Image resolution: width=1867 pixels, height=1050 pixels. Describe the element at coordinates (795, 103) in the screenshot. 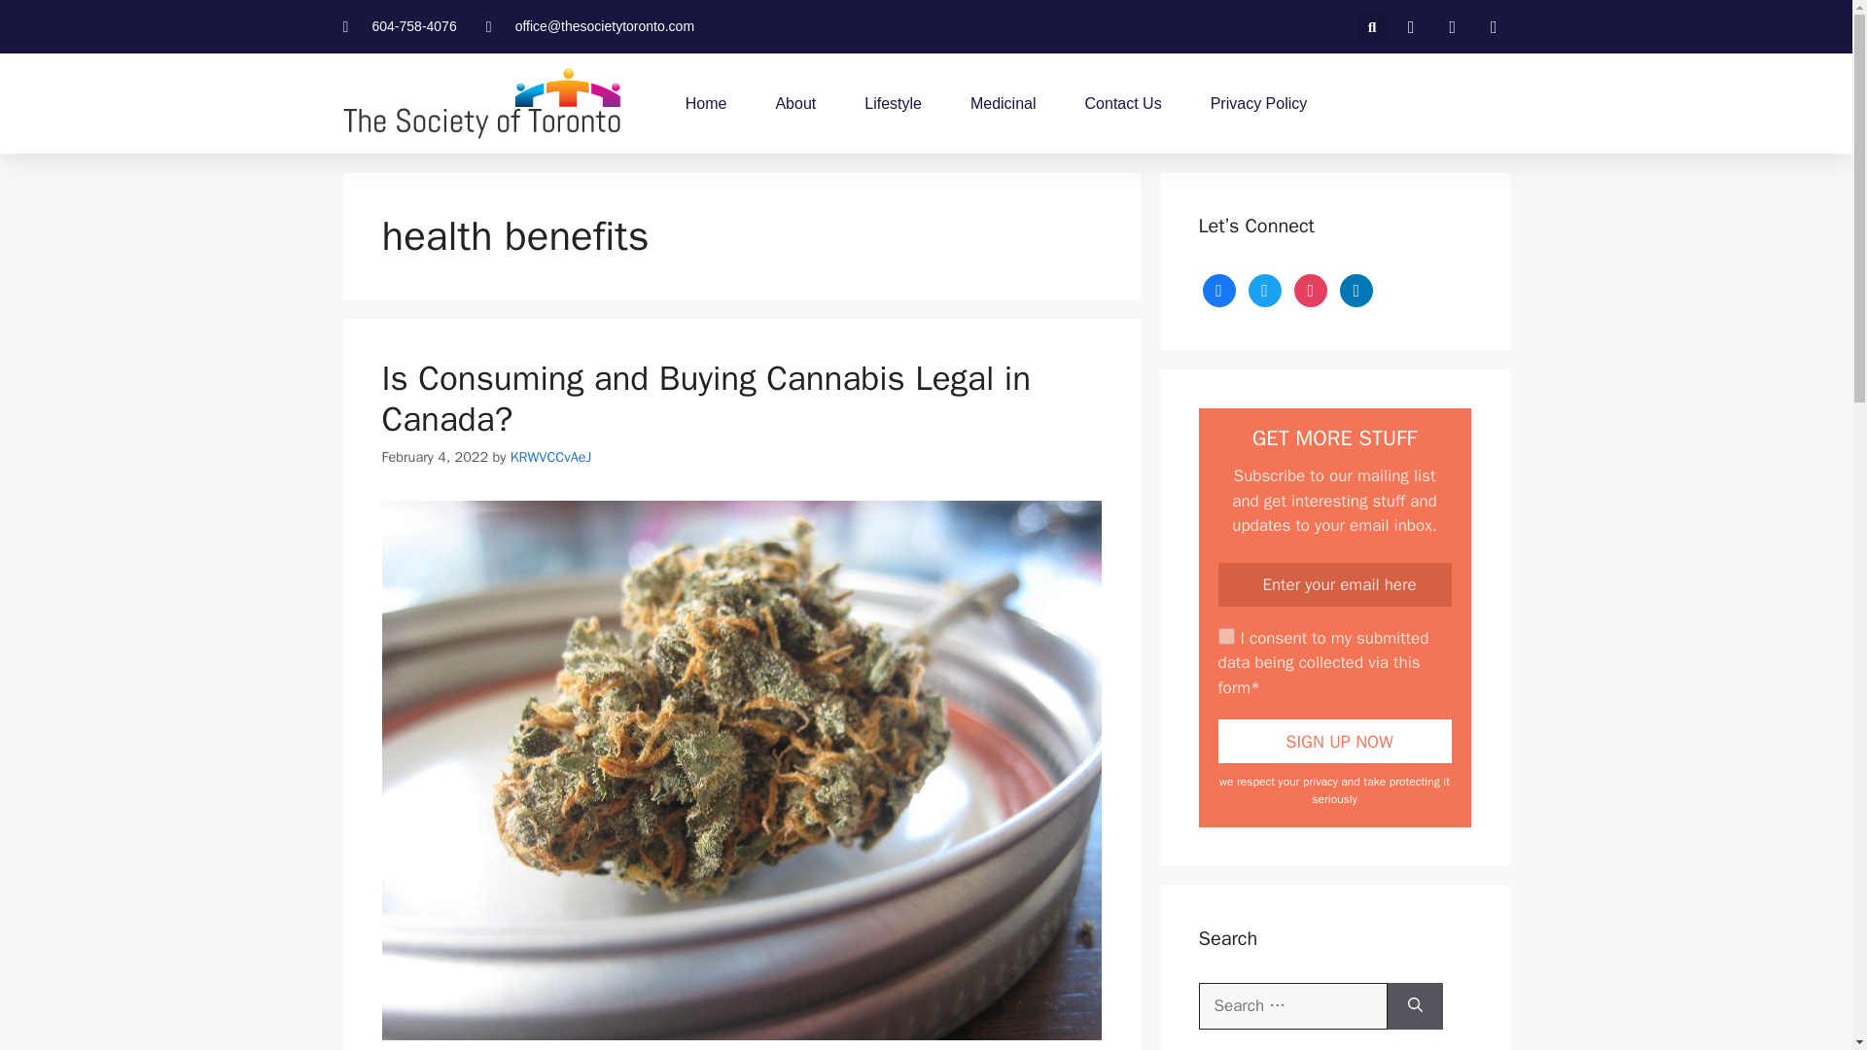

I see `About` at that location.